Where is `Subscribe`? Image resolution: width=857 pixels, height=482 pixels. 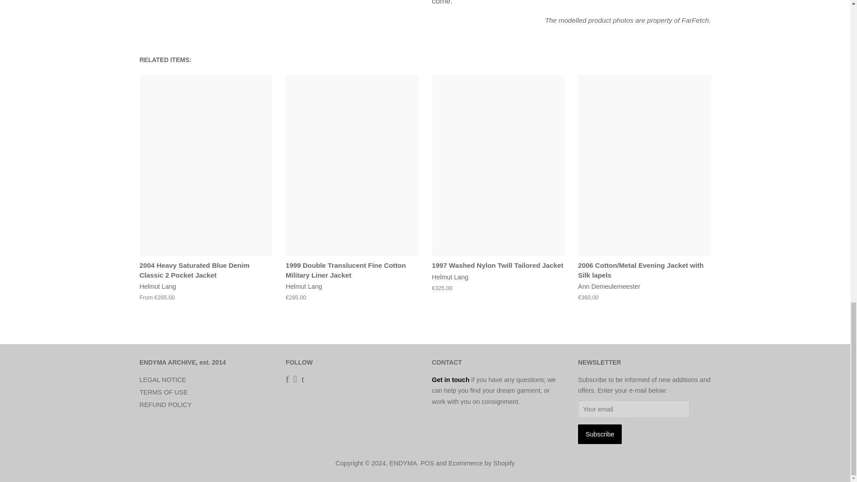
Subscribe is located at coordinates (600, 434).